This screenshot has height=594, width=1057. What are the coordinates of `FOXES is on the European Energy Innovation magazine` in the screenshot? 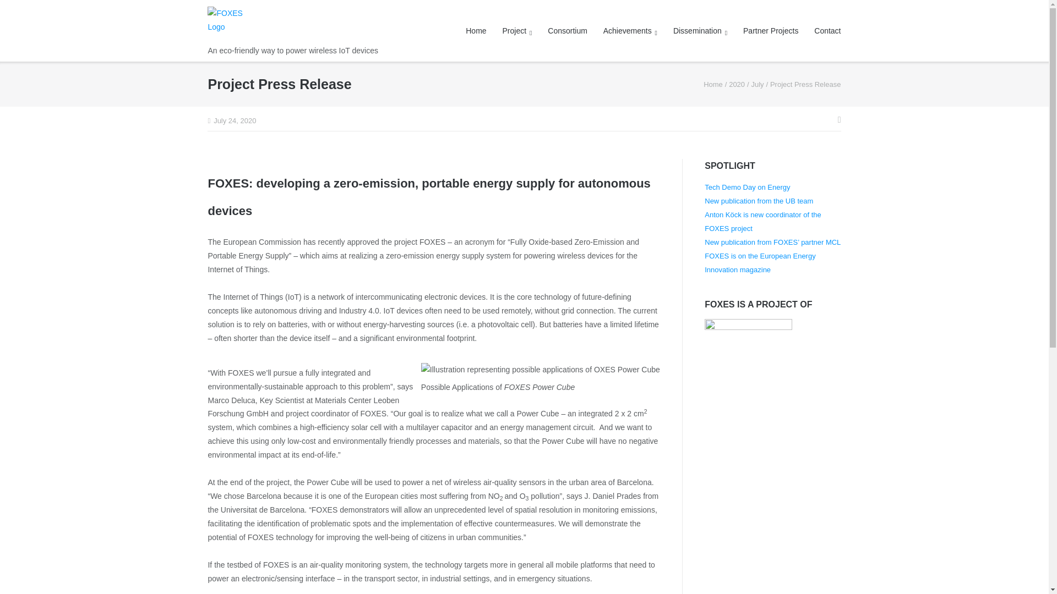 It's located at (760, 262).